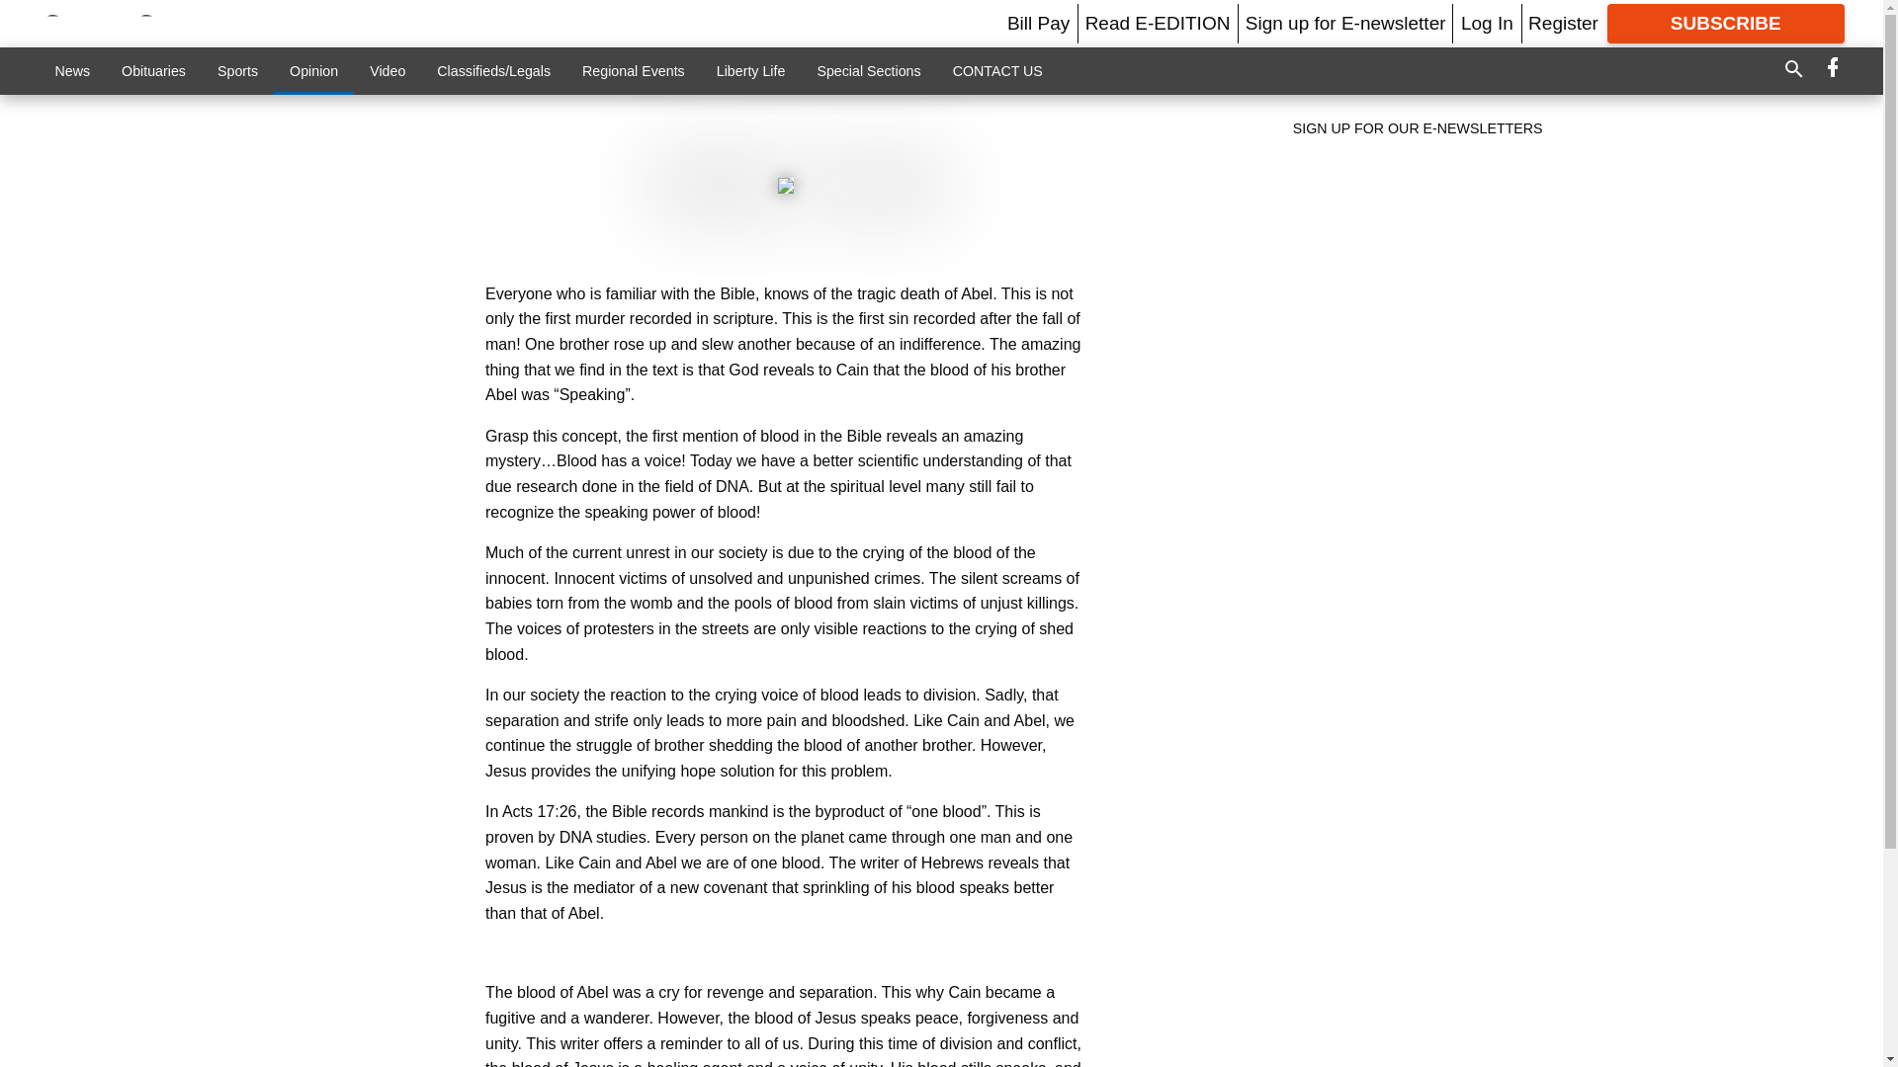  Describe the element at coordinates (312, 70) in the screenshot. I see `Opinion` at that location.